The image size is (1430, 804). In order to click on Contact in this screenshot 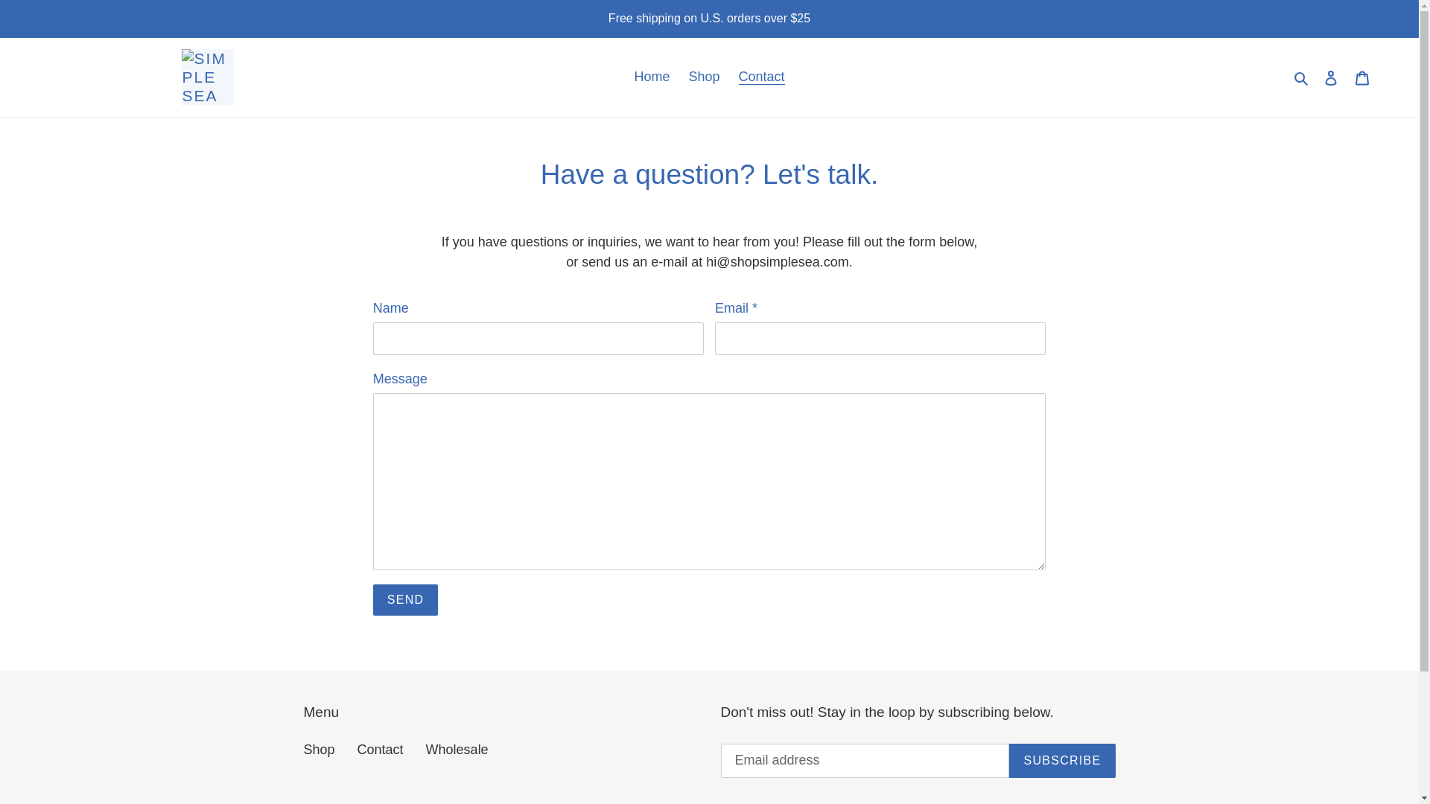, I will do `click(761, 77)`.